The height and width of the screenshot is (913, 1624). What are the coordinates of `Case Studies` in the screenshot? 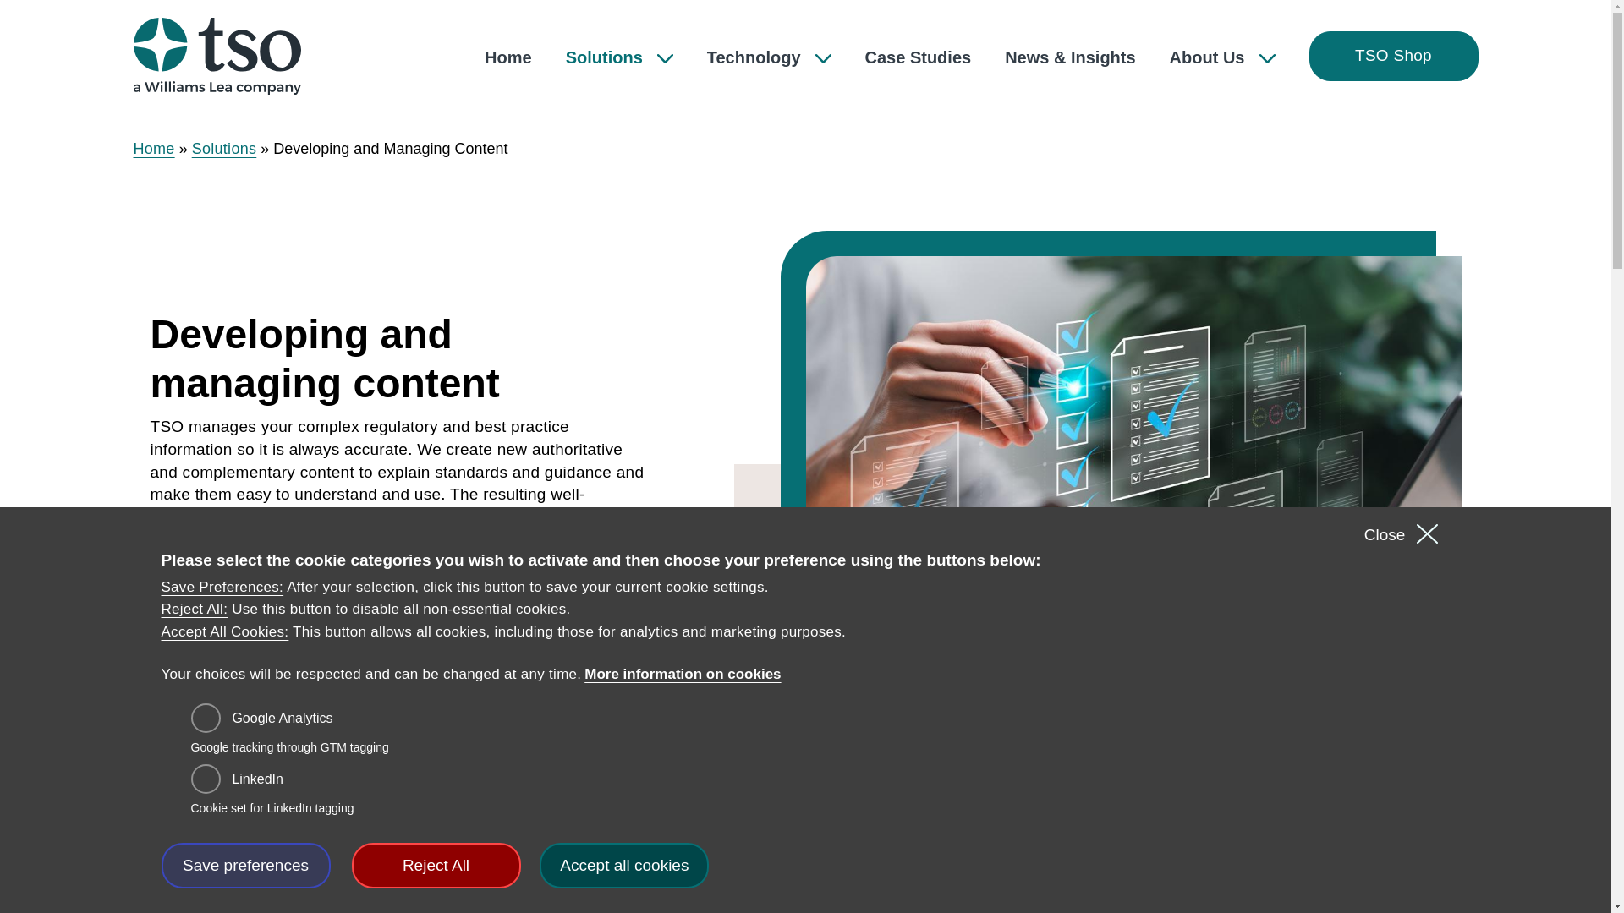 It's located at (919, 57).